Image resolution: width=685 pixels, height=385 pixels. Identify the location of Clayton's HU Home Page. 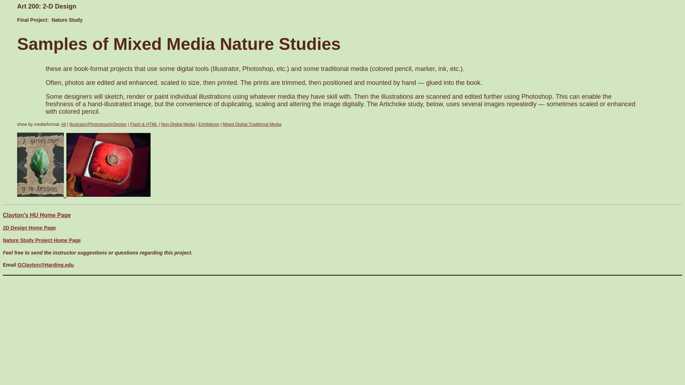
(37, 215).